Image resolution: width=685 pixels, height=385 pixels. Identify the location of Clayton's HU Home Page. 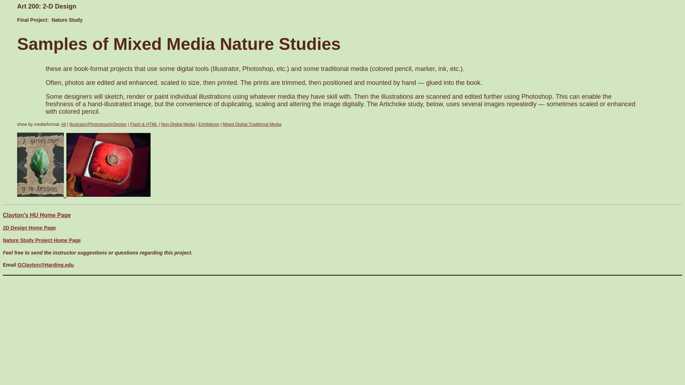
(37, 215).